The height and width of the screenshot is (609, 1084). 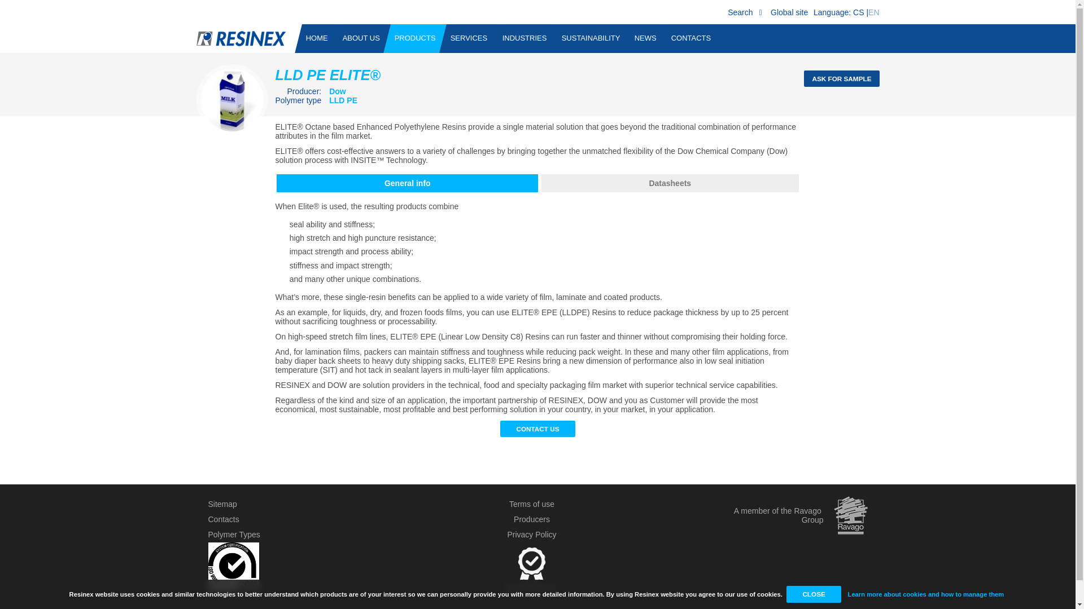 I want to click on CS, so click(x=858, y=12).